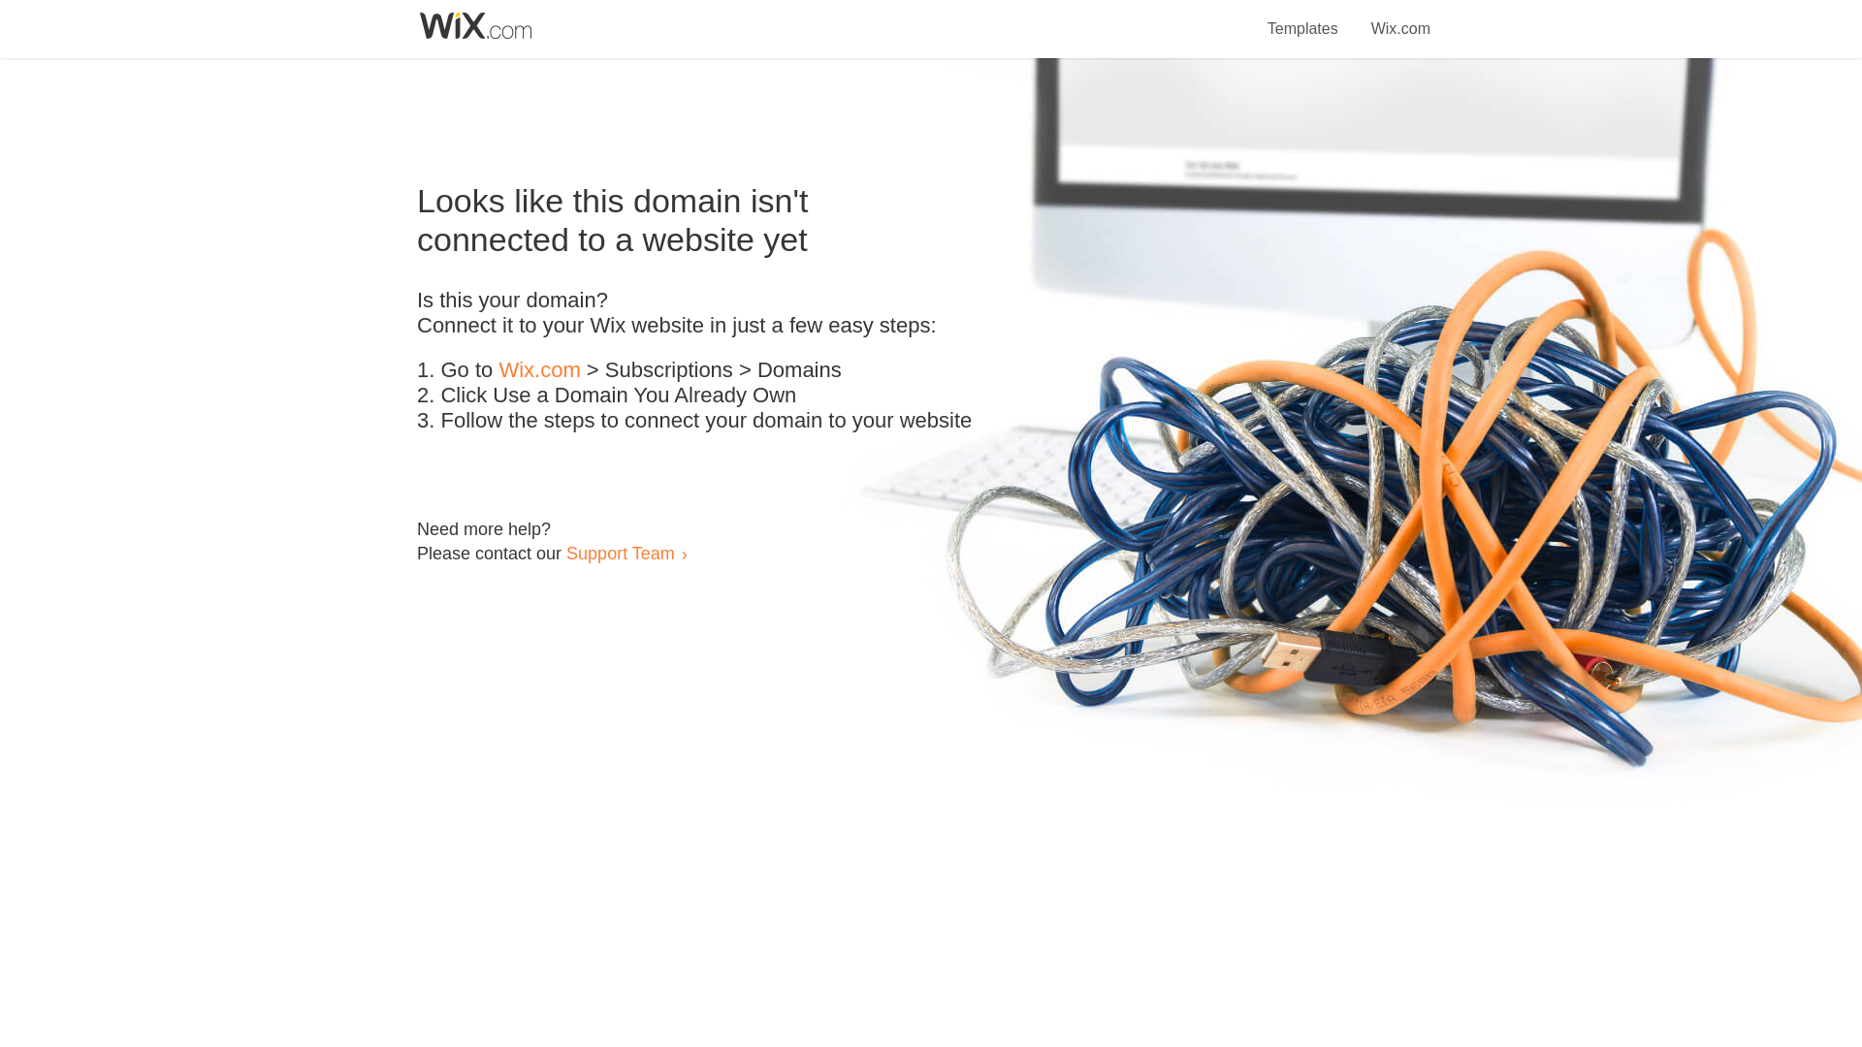 The image size is (1862, 1047). Describe the element at coordinates (620, 553) in the screenshot. I see `Support Team` at that location.